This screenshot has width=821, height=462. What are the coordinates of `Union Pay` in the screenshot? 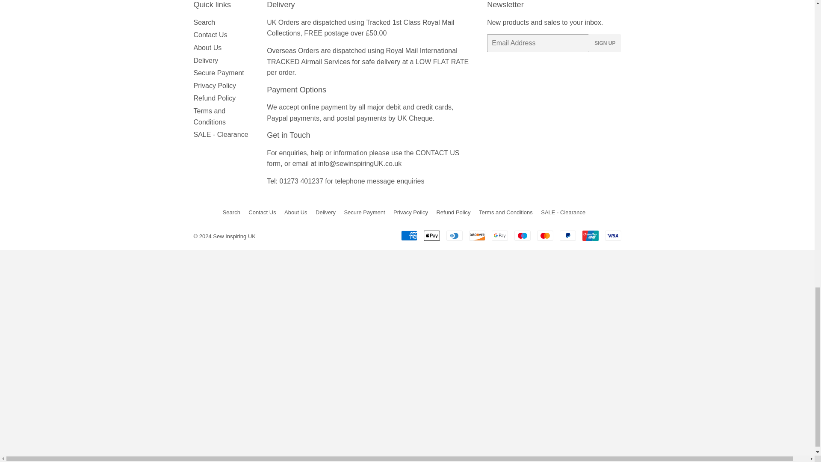 It's located at (590, 235).